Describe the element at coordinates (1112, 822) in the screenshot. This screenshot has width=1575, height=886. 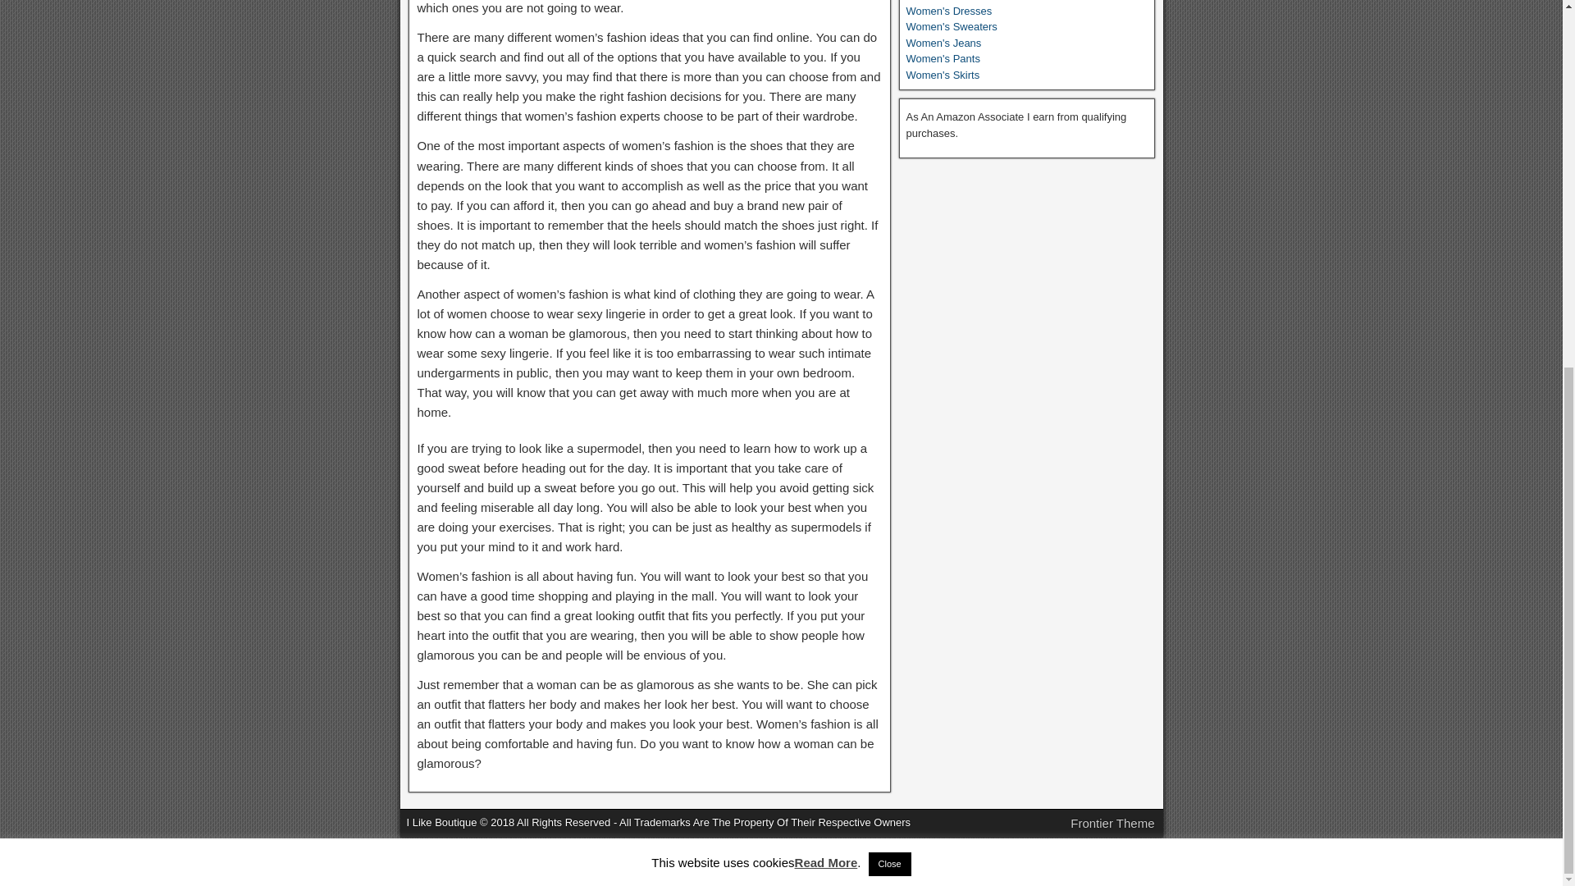
I see `Frontier Theme` at that location.